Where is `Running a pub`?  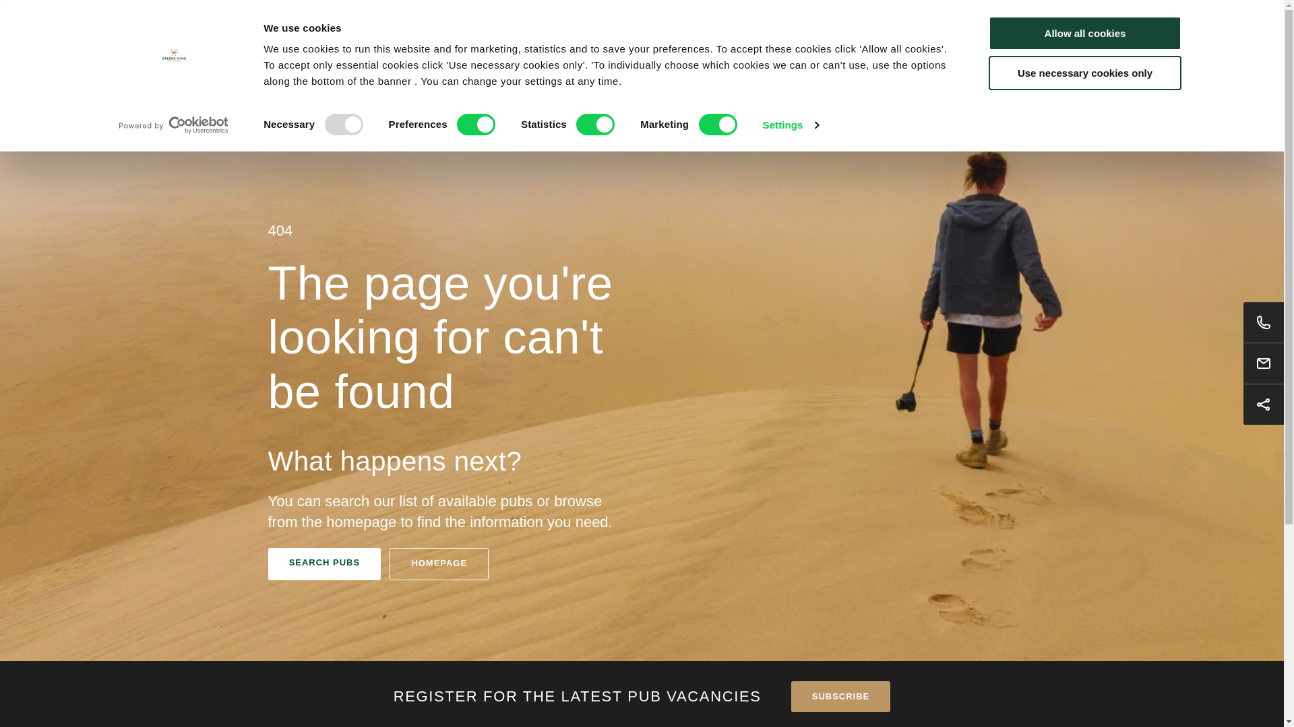
Running a pub is located at coordinates (552, 57).